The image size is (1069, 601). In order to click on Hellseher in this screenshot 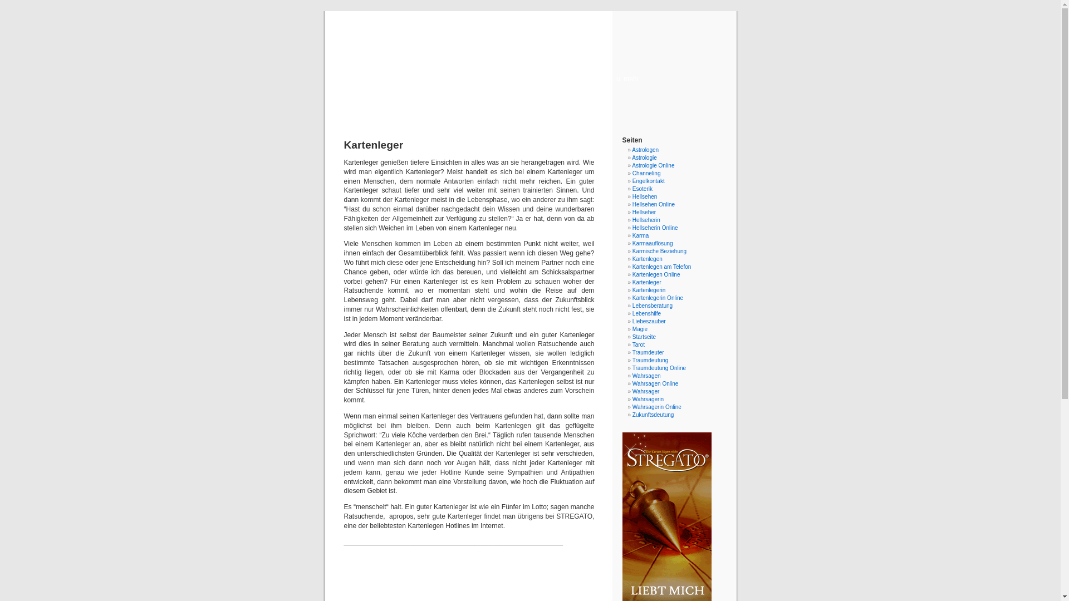, I will do `click(644, 213)`.